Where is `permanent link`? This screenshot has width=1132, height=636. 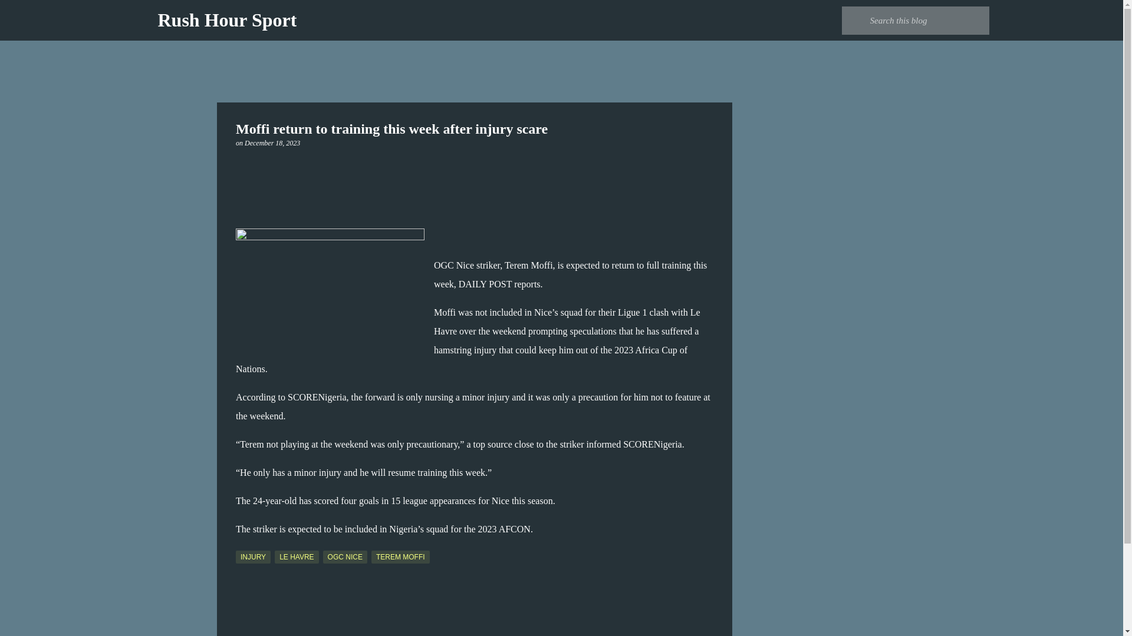
permanent link is located at coordinates (272, 143).